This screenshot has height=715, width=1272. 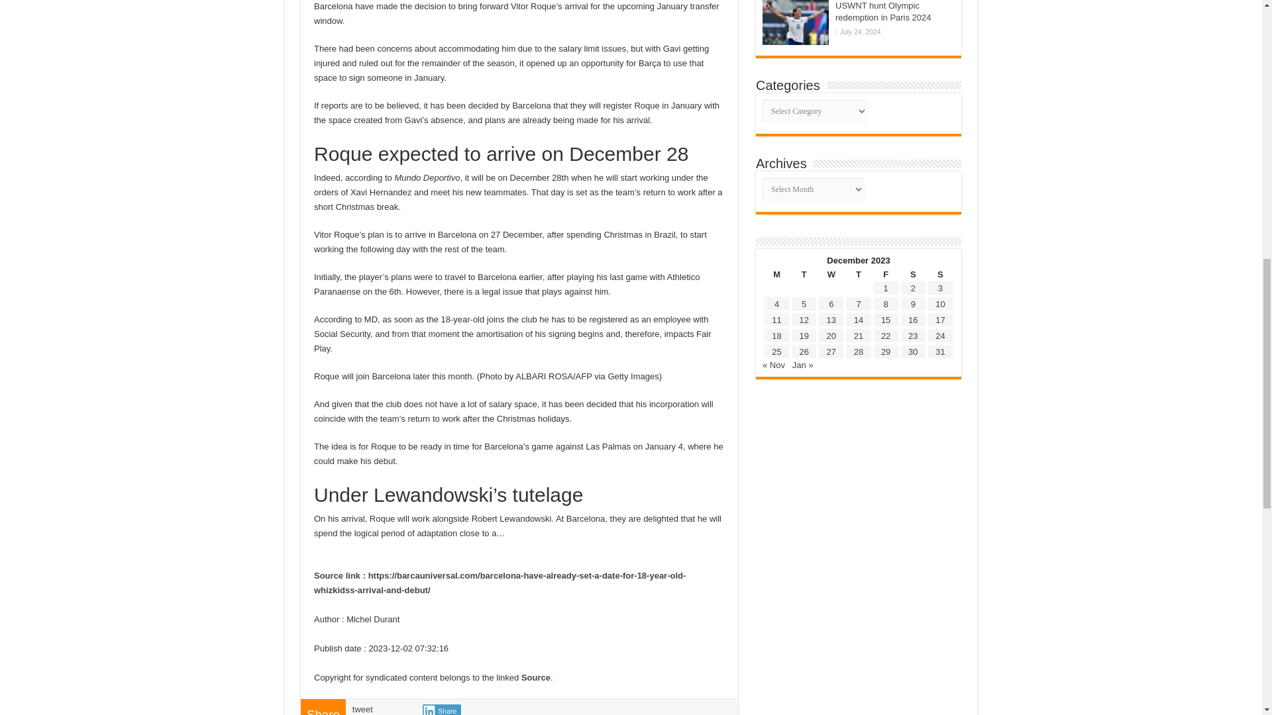 What do you see at coordinates (519, 710) in the screenshot?
I see `Pin It` at bounding box center [519, 710].